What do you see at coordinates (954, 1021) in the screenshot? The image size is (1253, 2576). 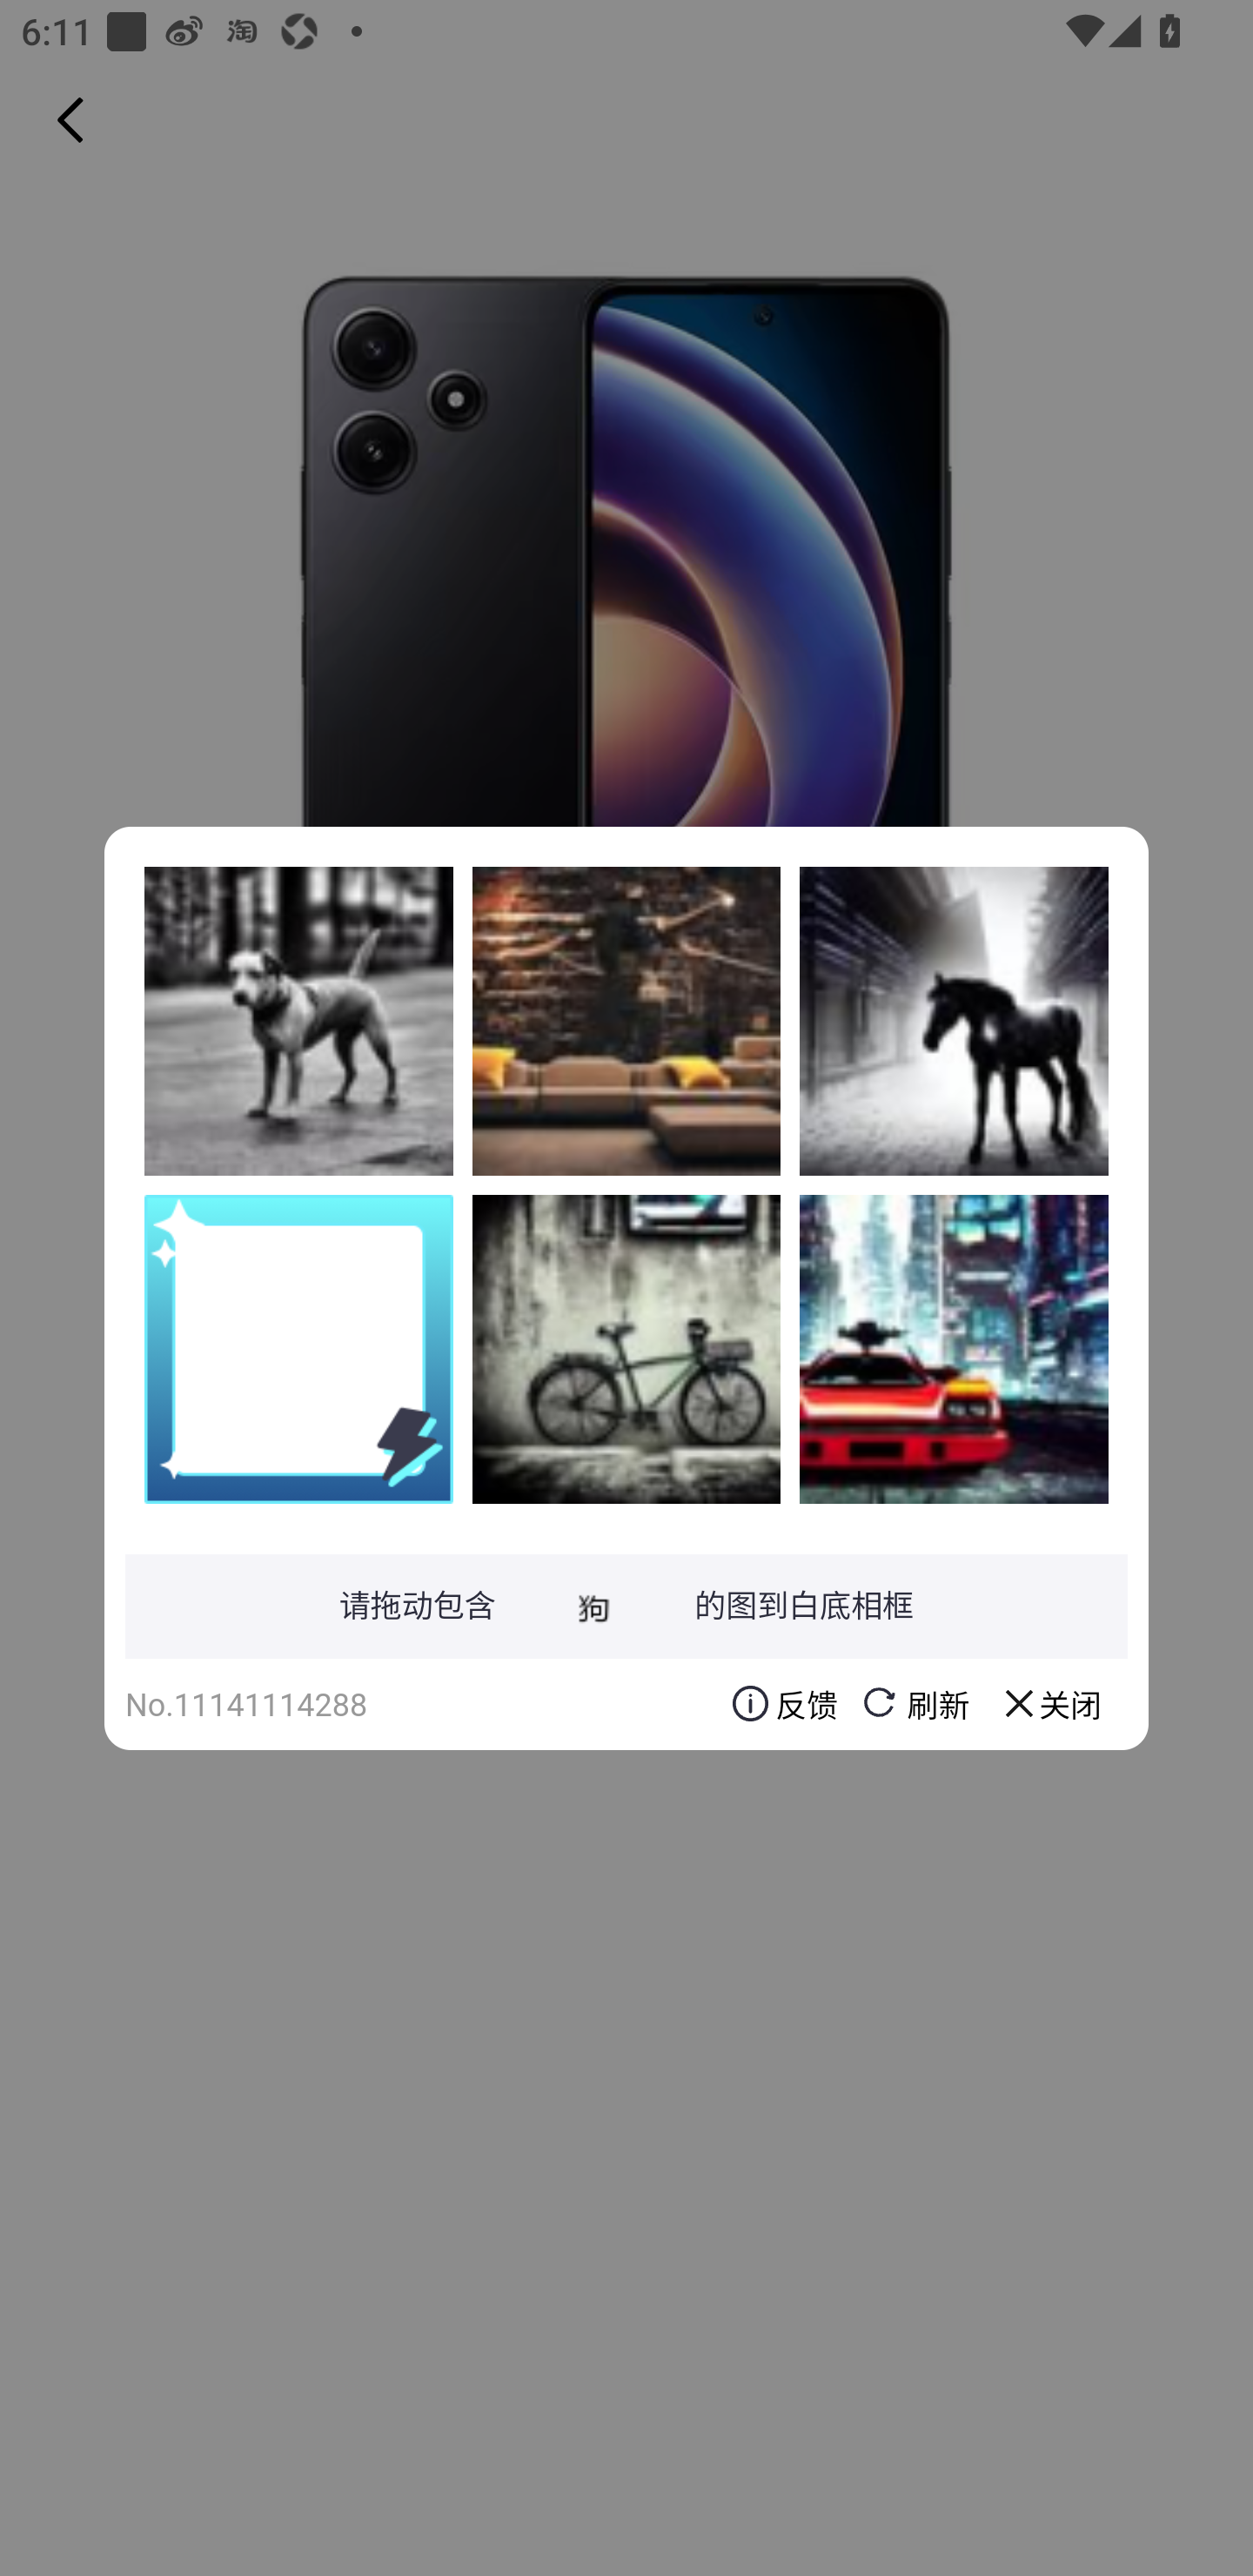 I see `DTAfRLl3j55fOce7dowNLAFtvXR7d` at bounding box center [954, 1021].